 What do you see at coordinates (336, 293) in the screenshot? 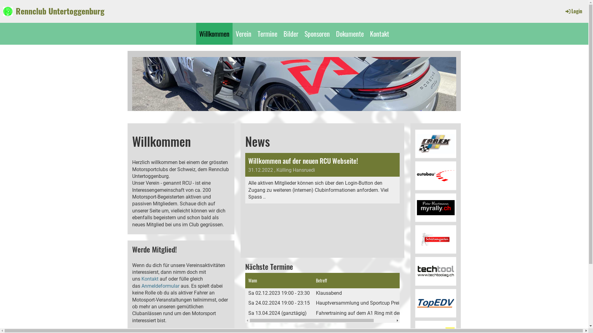
I see `Sa 02.12.2023 19:00 - 23:30 Klausabend` at bounding box center [336, 293].